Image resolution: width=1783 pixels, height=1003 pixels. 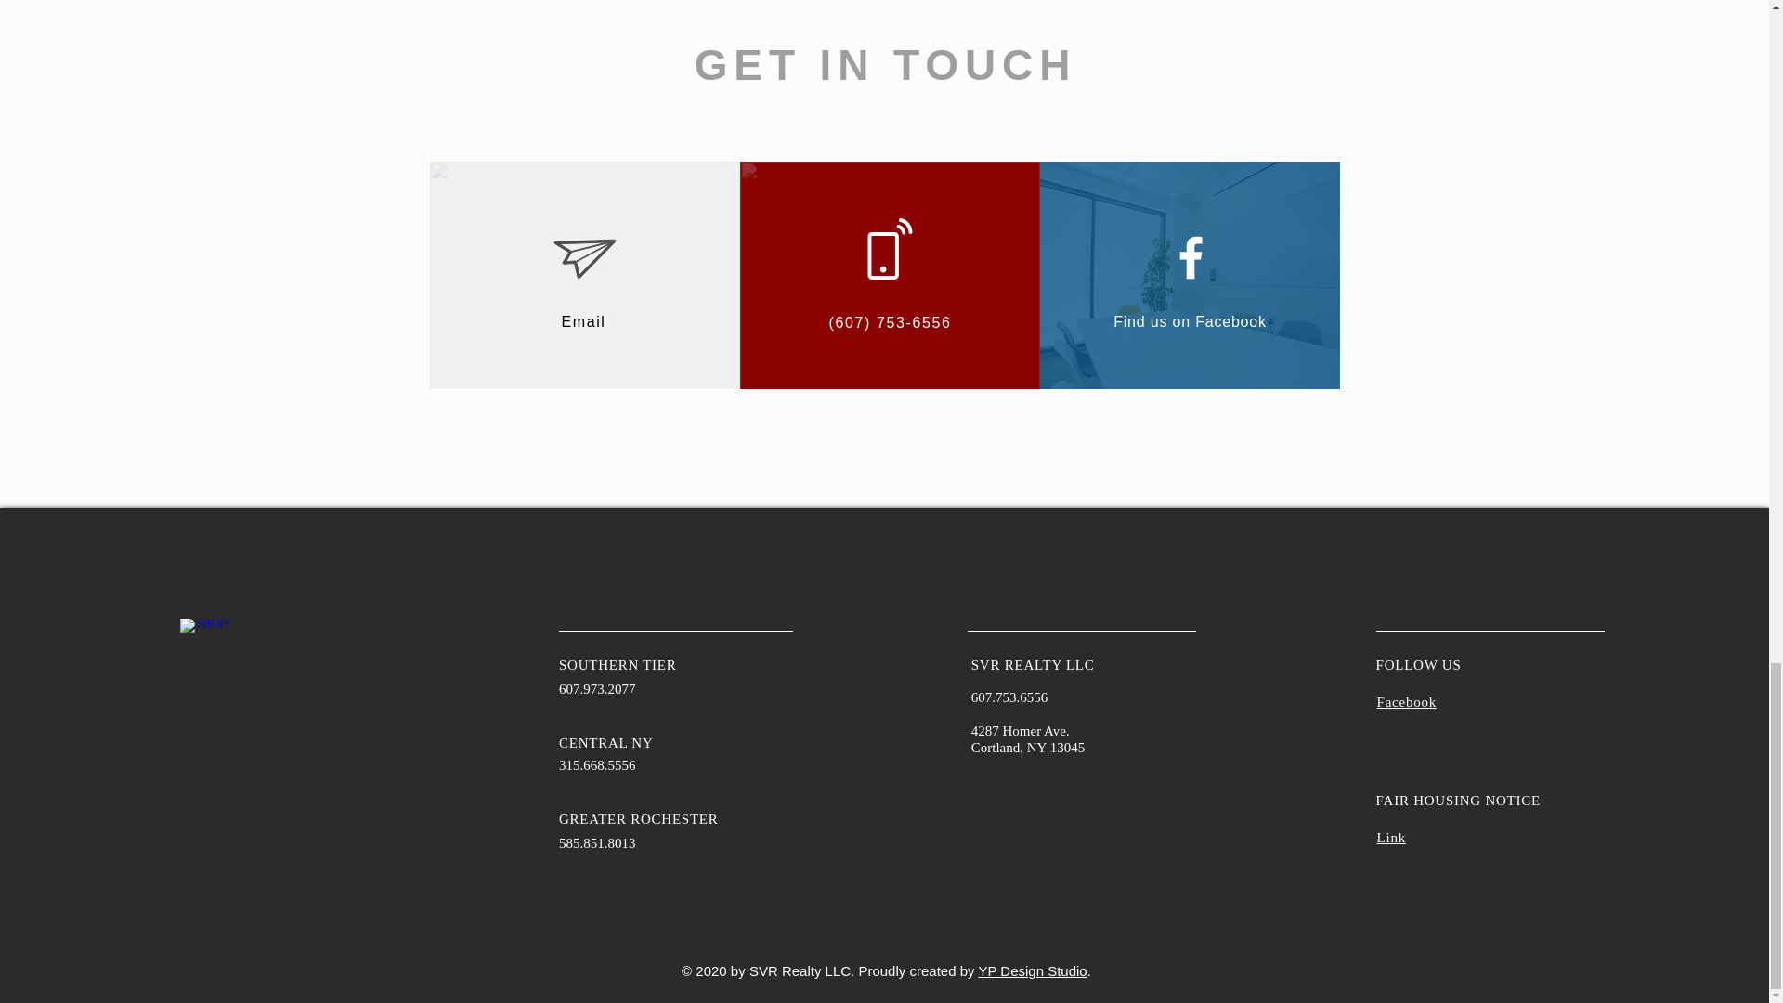 I want to click on YP Design Studio, so click(x=1031, y=970).